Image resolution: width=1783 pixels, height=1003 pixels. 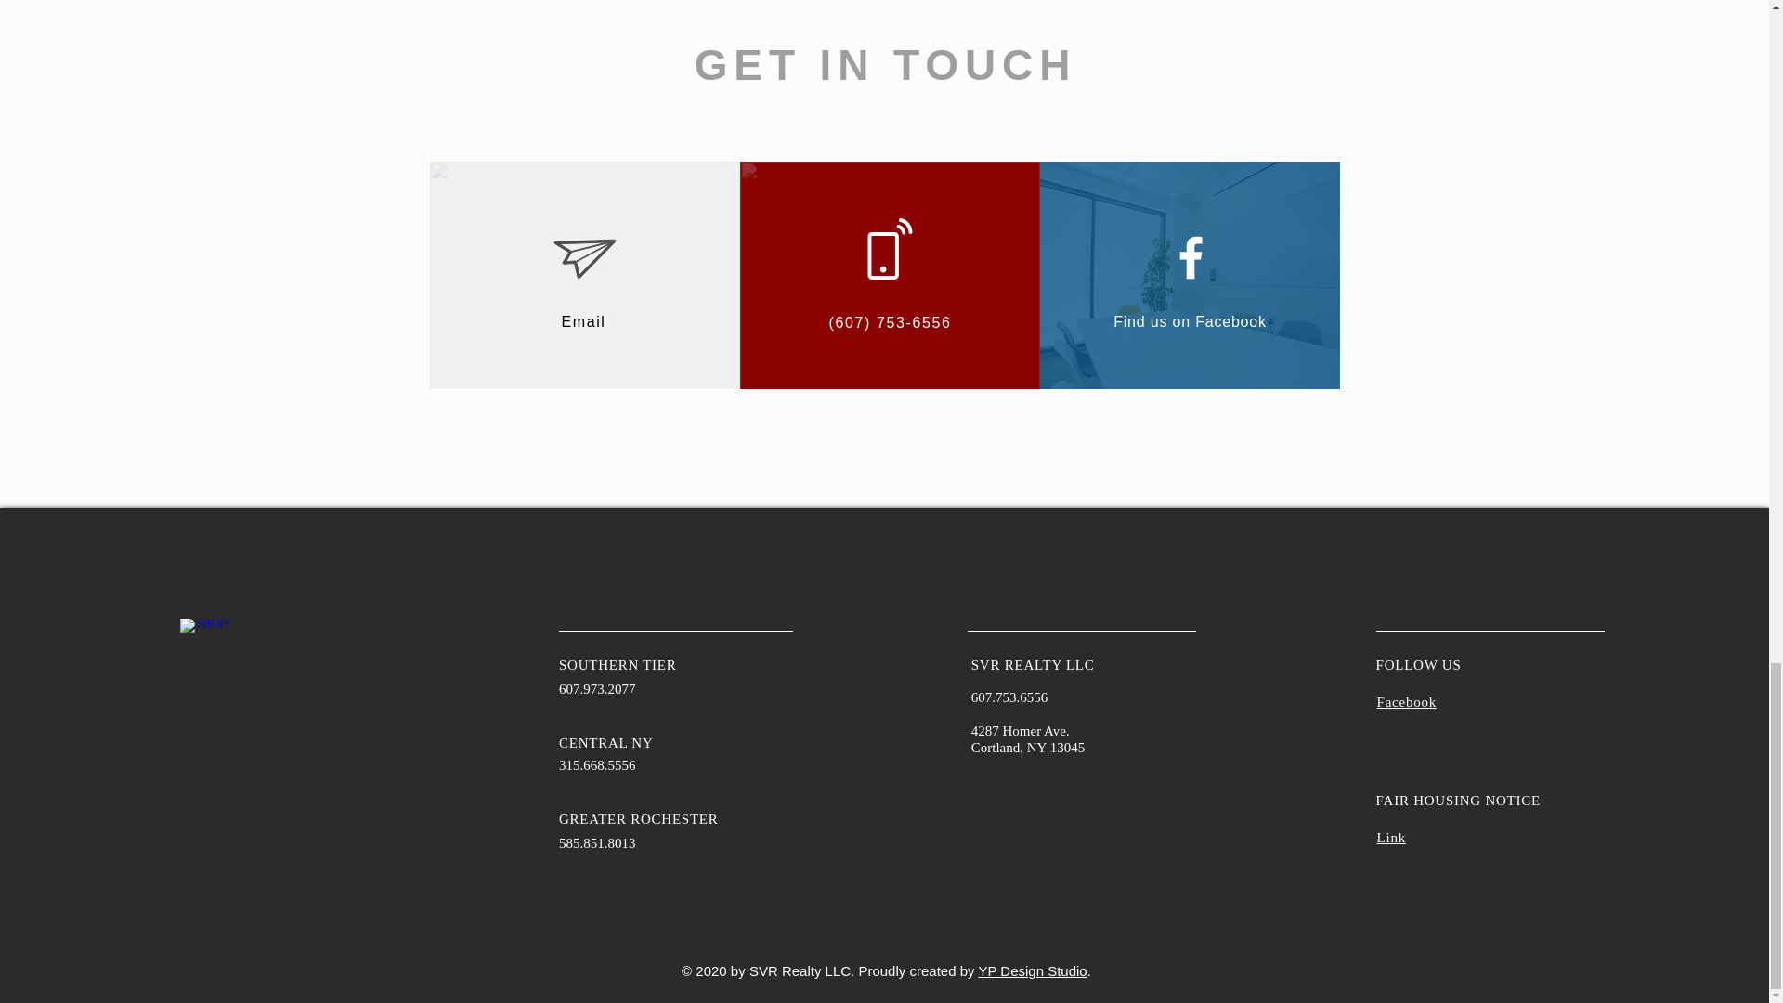 I want to click on YP Design Studio, so click(x=1031, y=970).